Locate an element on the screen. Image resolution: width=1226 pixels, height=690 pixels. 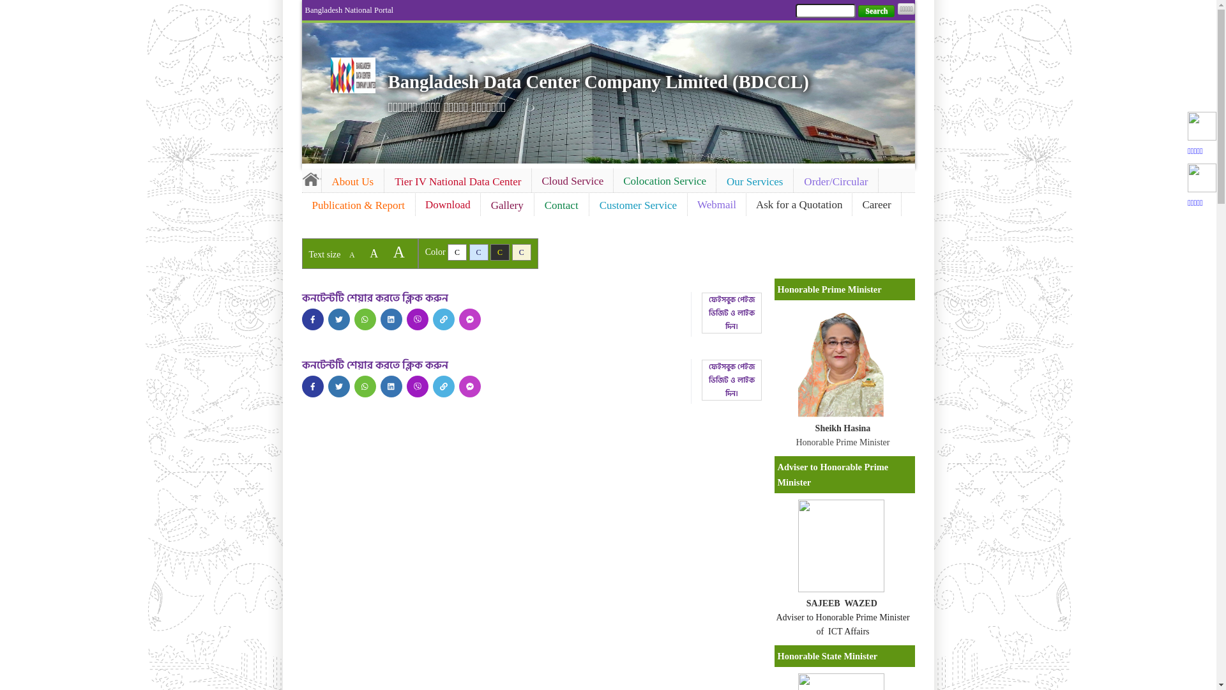
Home is located at coordinates (353, 75).